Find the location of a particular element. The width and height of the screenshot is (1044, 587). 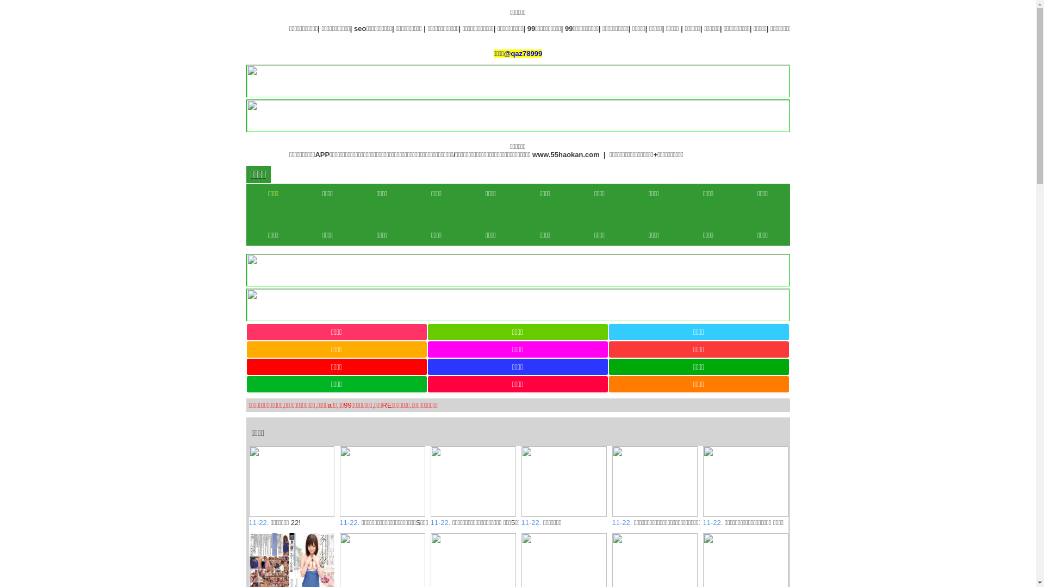

| is located at coordinates (946, 28).